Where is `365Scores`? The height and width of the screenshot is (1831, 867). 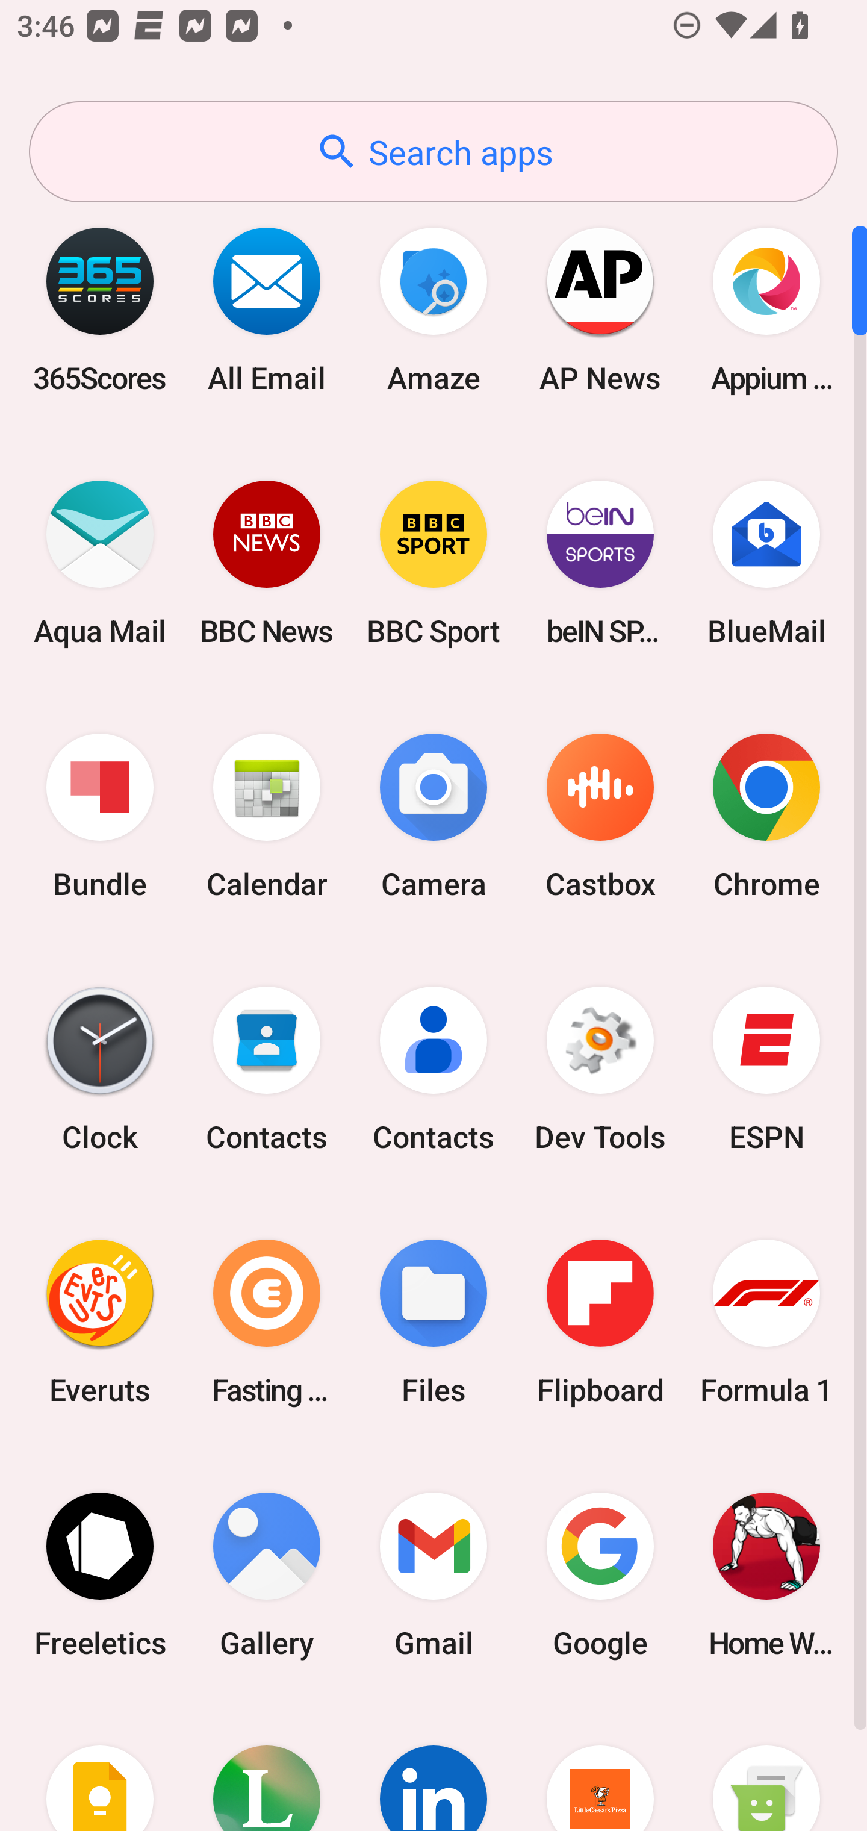 365Scores is located at coordinates (100, 310).